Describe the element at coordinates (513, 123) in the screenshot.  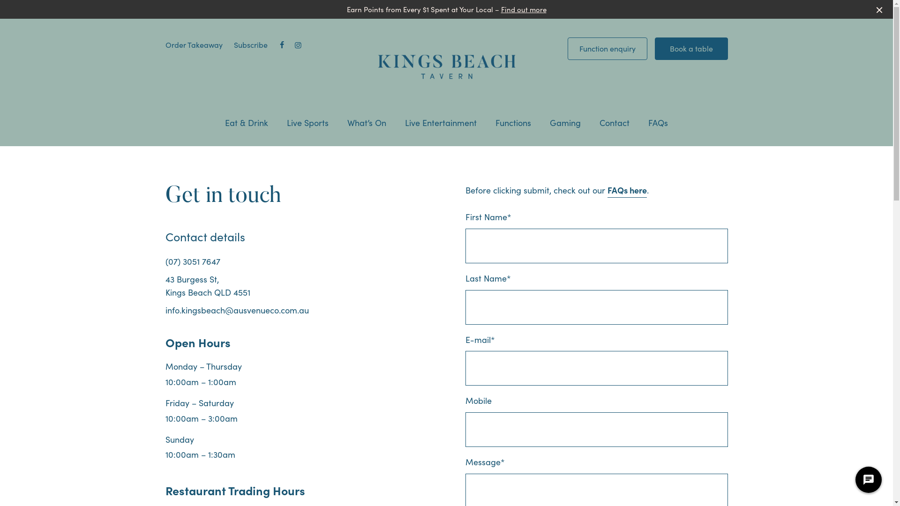
I see `Functions` at that location.